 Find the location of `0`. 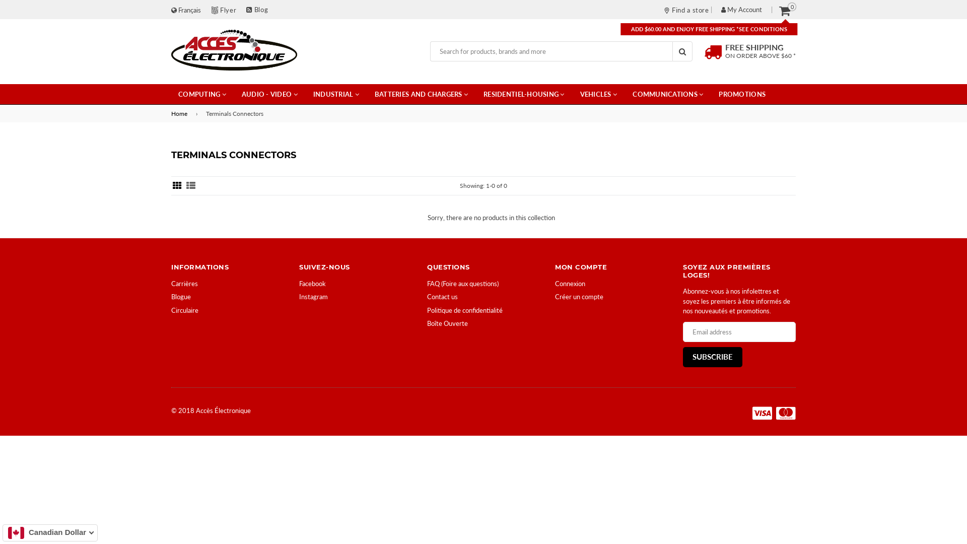

0 is located at coordinates (785, 10).